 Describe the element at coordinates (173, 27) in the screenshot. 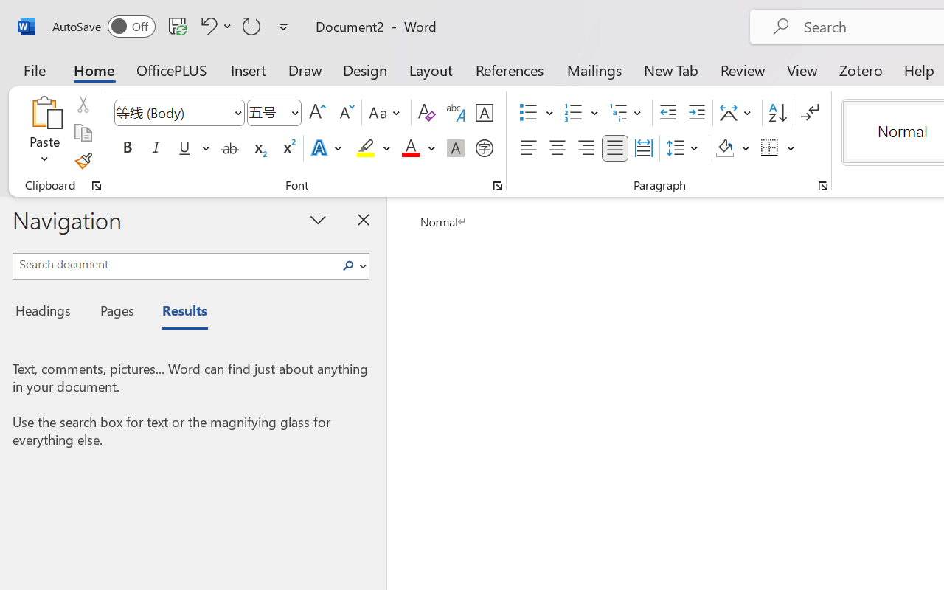

I see `Quick Access Toolbar` at that location.